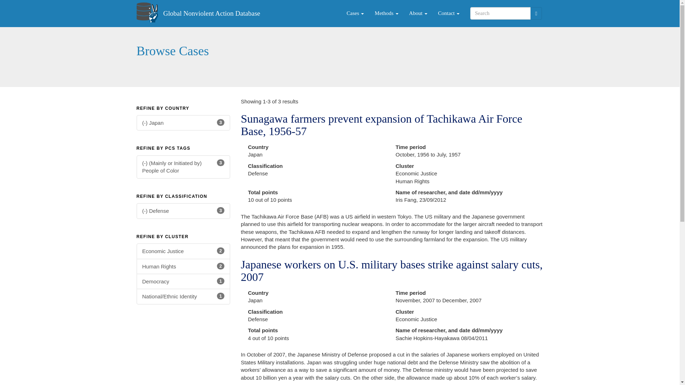 Image resolution: width=685 pixels, height=385 pixels. What do you see at coordinates (183, 281) in the screenshot?
I see `Global Nonviolent Action Database` at bounding box center [183, 281].